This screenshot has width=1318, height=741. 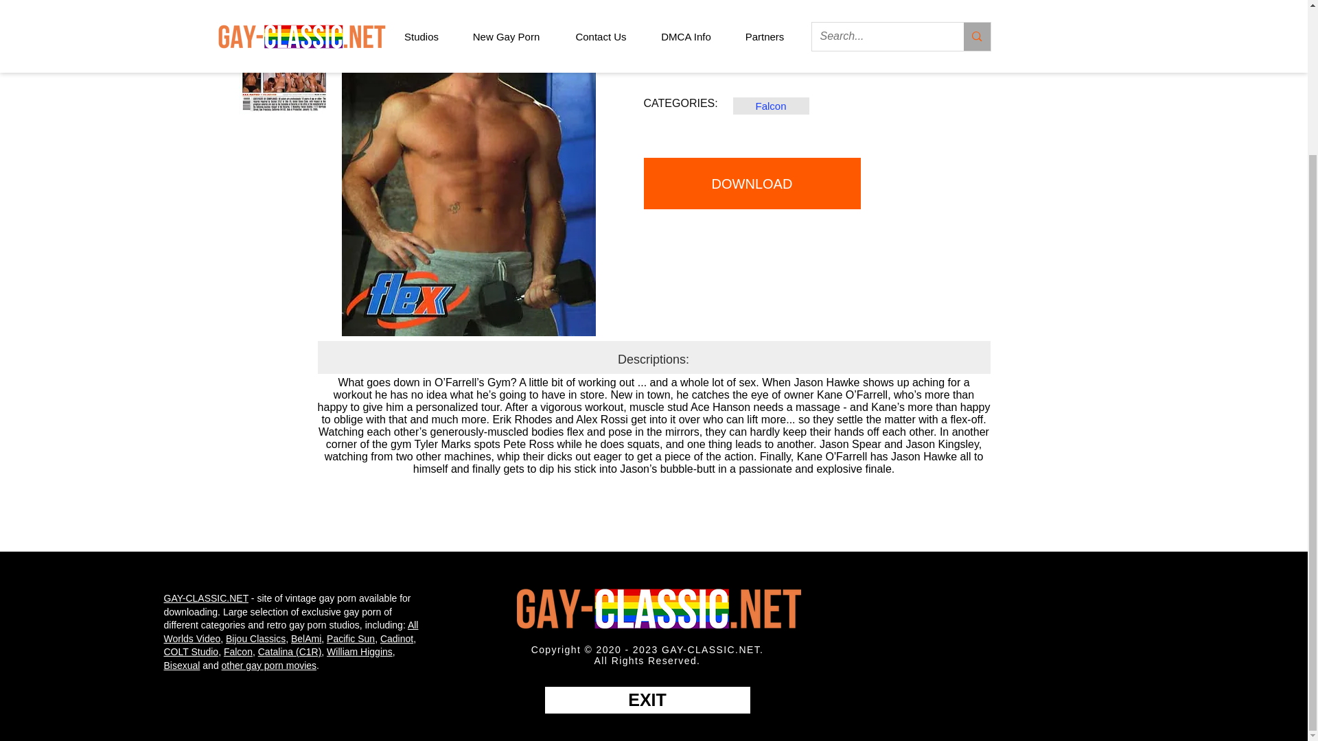 What do you see at coordinates (290, 631) in the screenshot?
I see `All Worlds Video` at bounding box center [290, 631].